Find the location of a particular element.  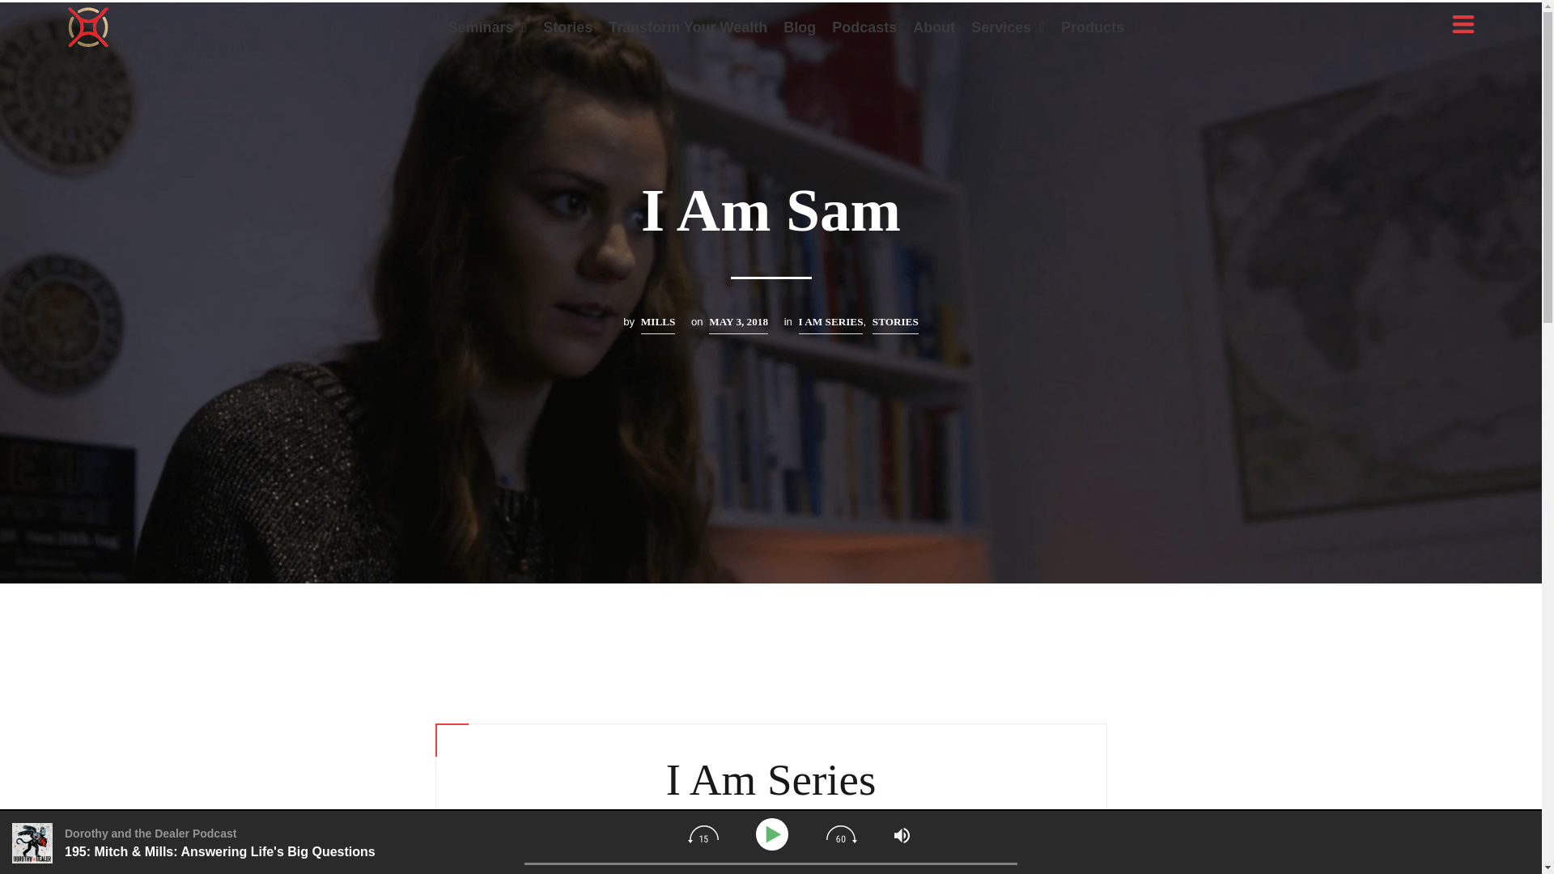

Blog is located at coordinates (800, 28).